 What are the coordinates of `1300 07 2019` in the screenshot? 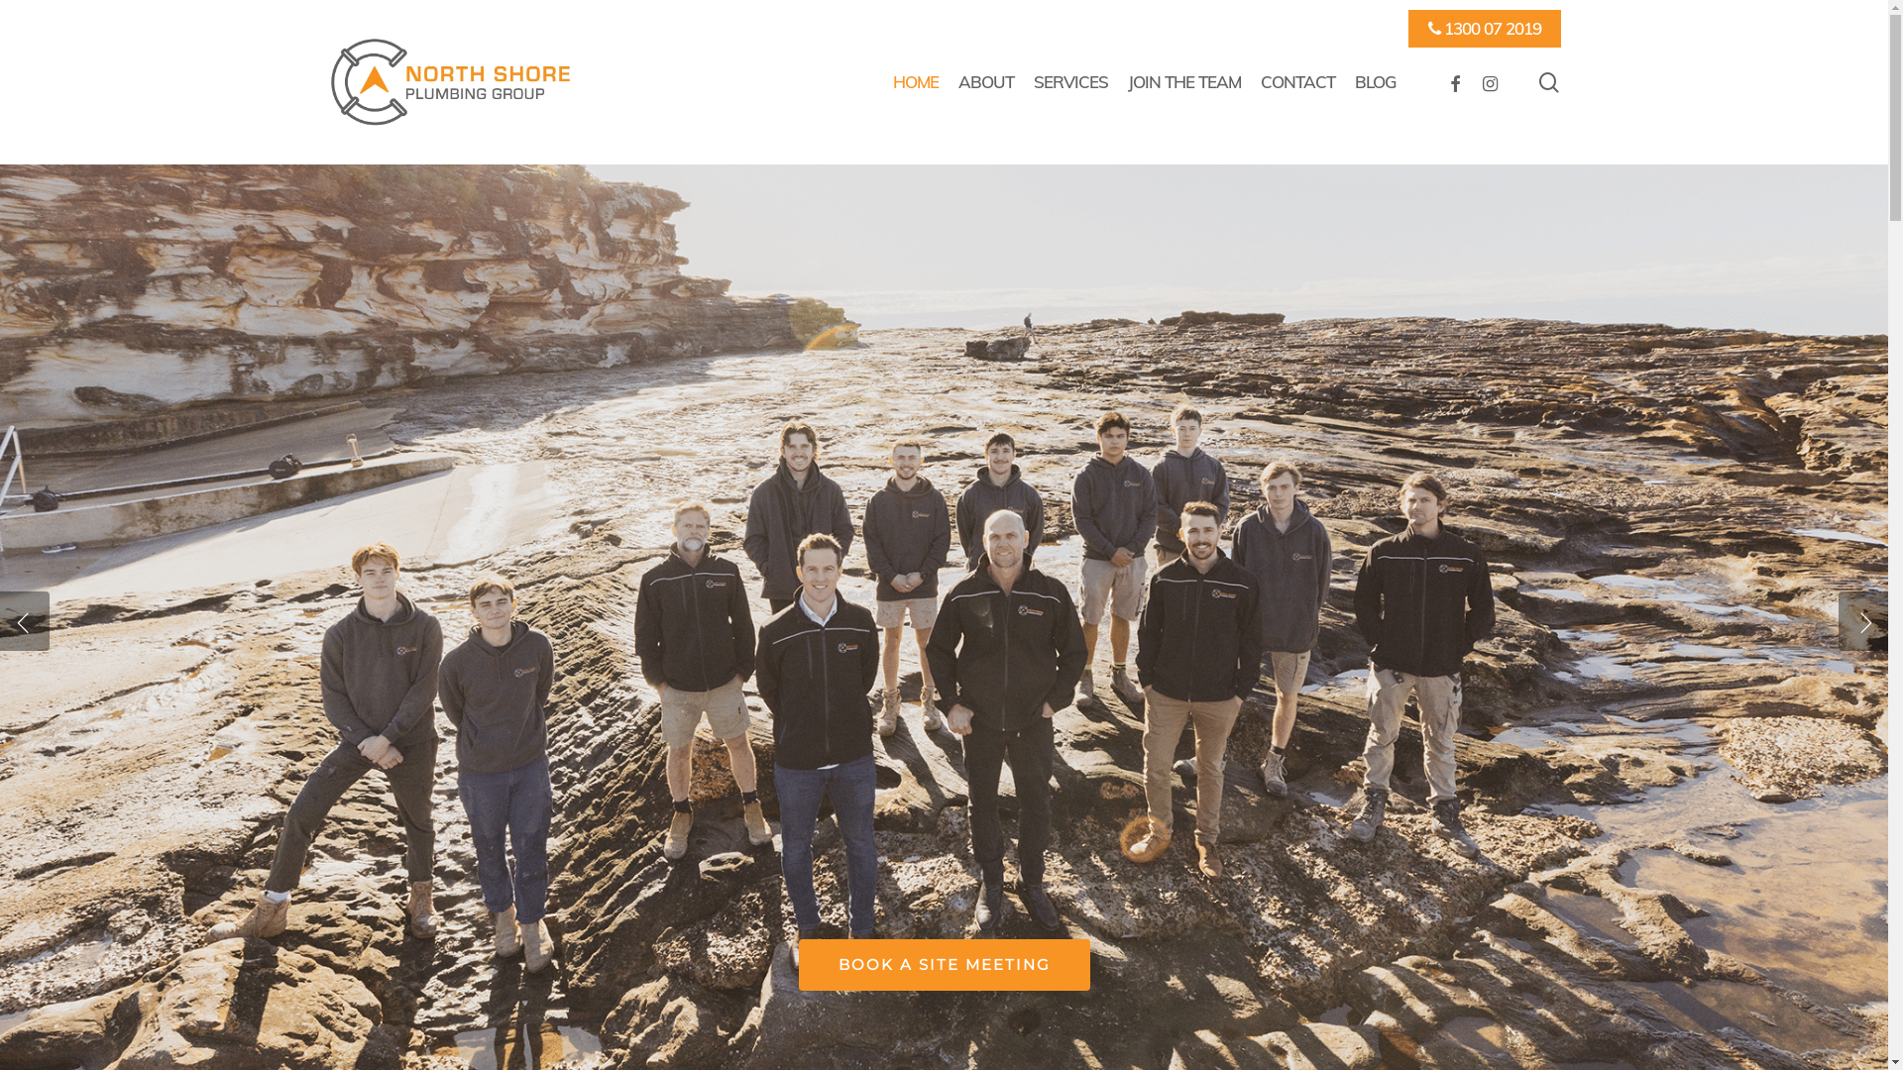 It's located at (1485, 29).